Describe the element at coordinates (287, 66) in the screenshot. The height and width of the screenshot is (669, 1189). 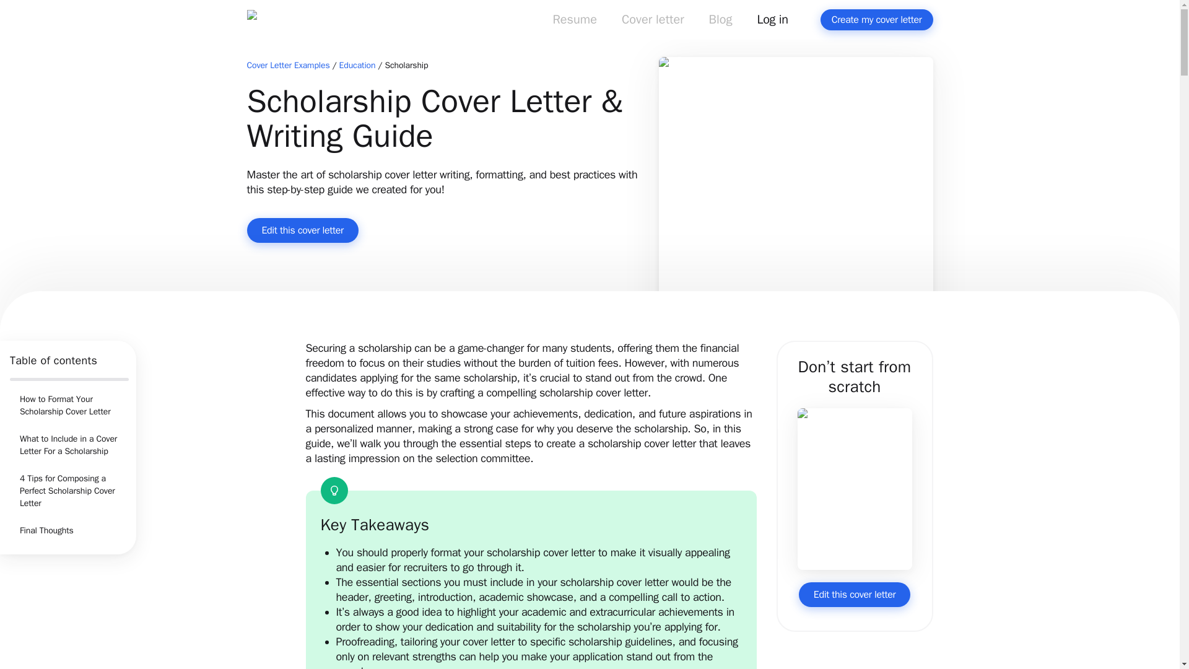
I see `Cover Letter Examples` at that location.